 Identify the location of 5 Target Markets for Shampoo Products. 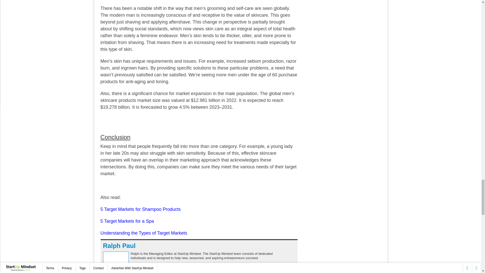
(140, 209).